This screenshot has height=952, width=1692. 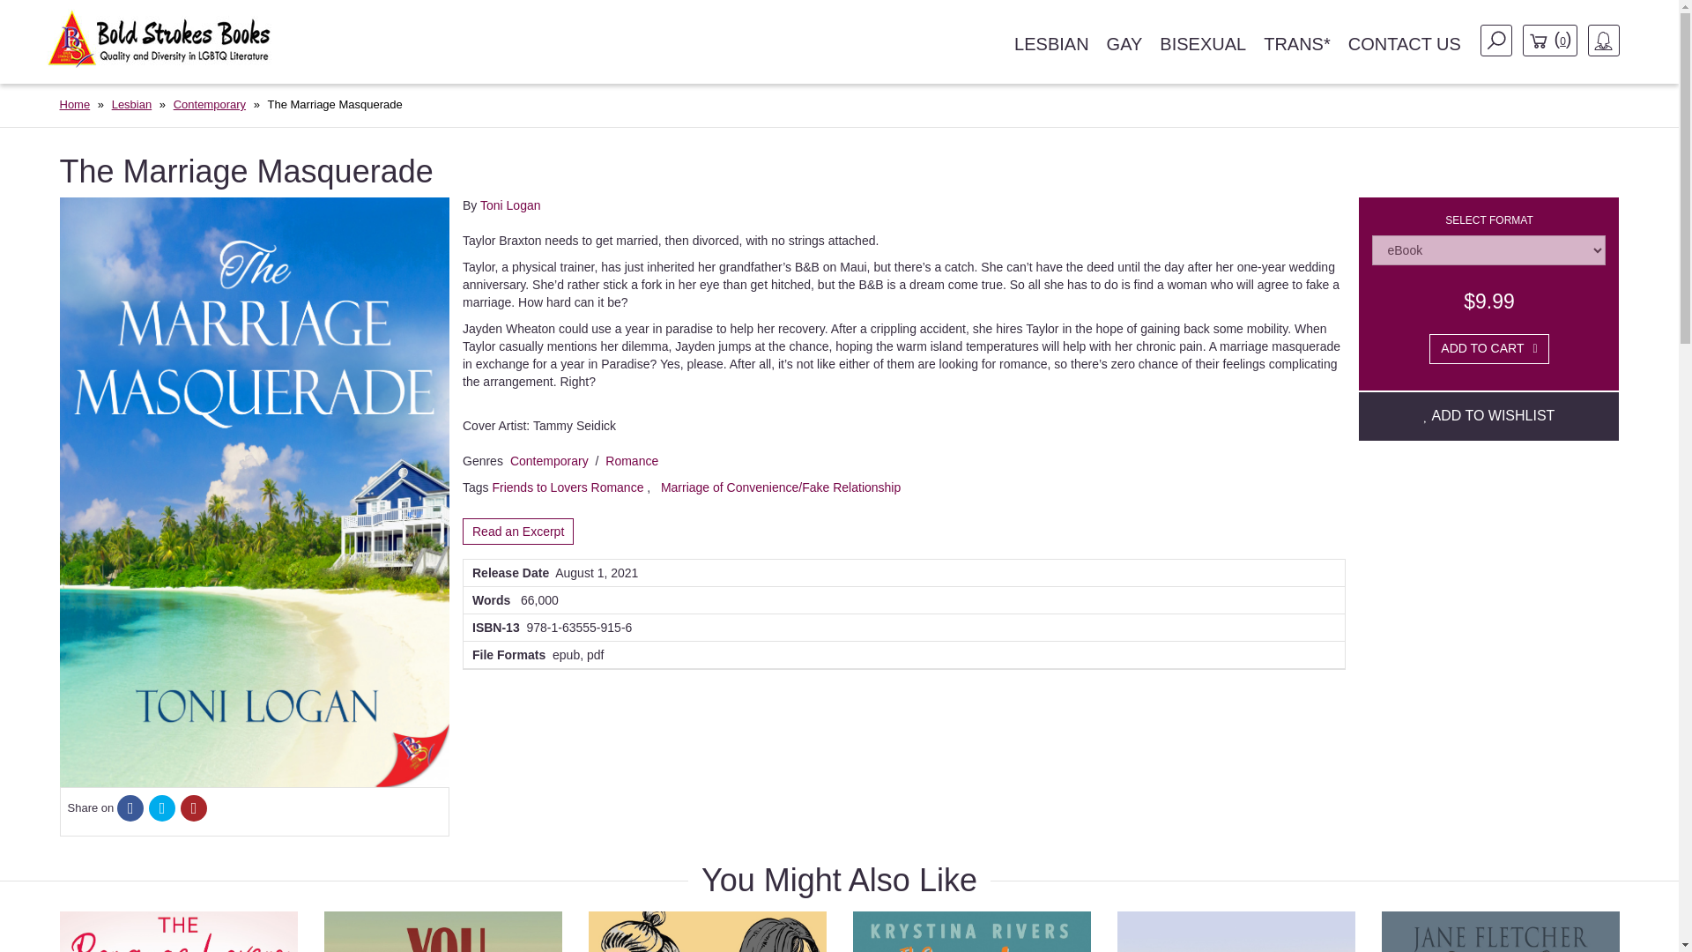 I want to click on GAY, so click(x=1124, y=44).